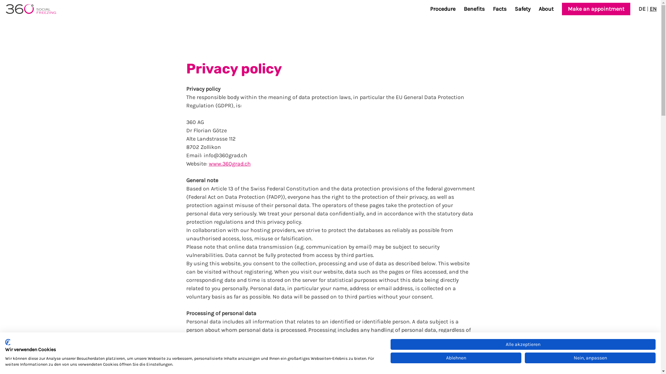 The width and height of the screenshot is (666, 374). I want to click on www.360grad.ch, so click(230, 163).